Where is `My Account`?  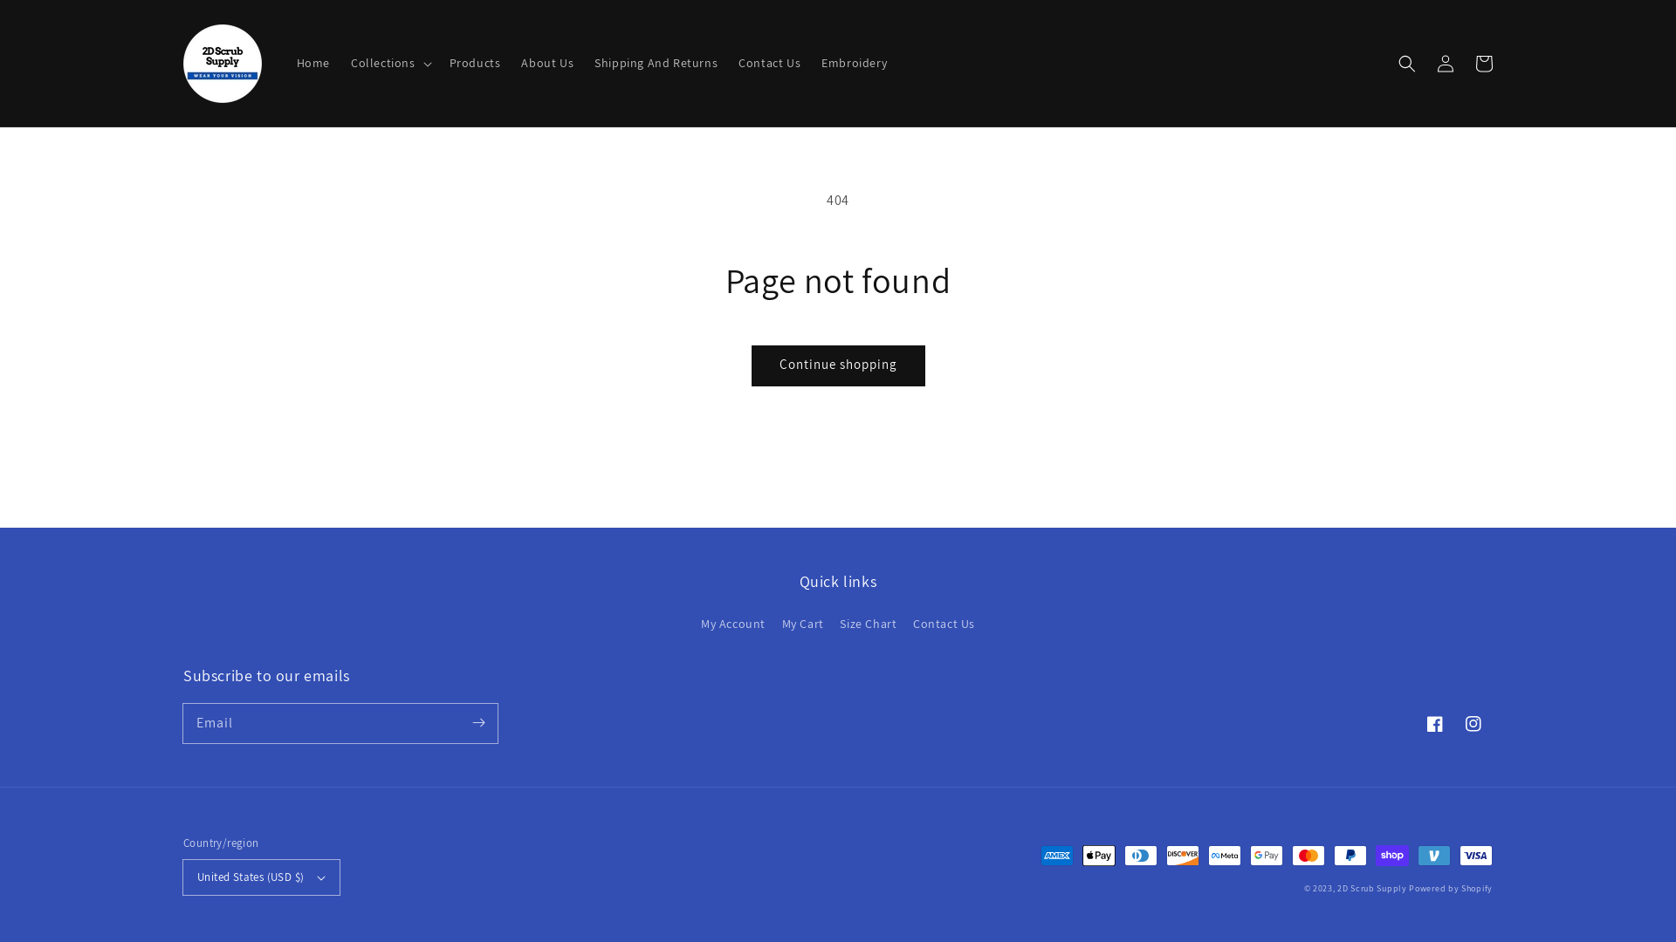 My Account is located at coordinates (733, 626).